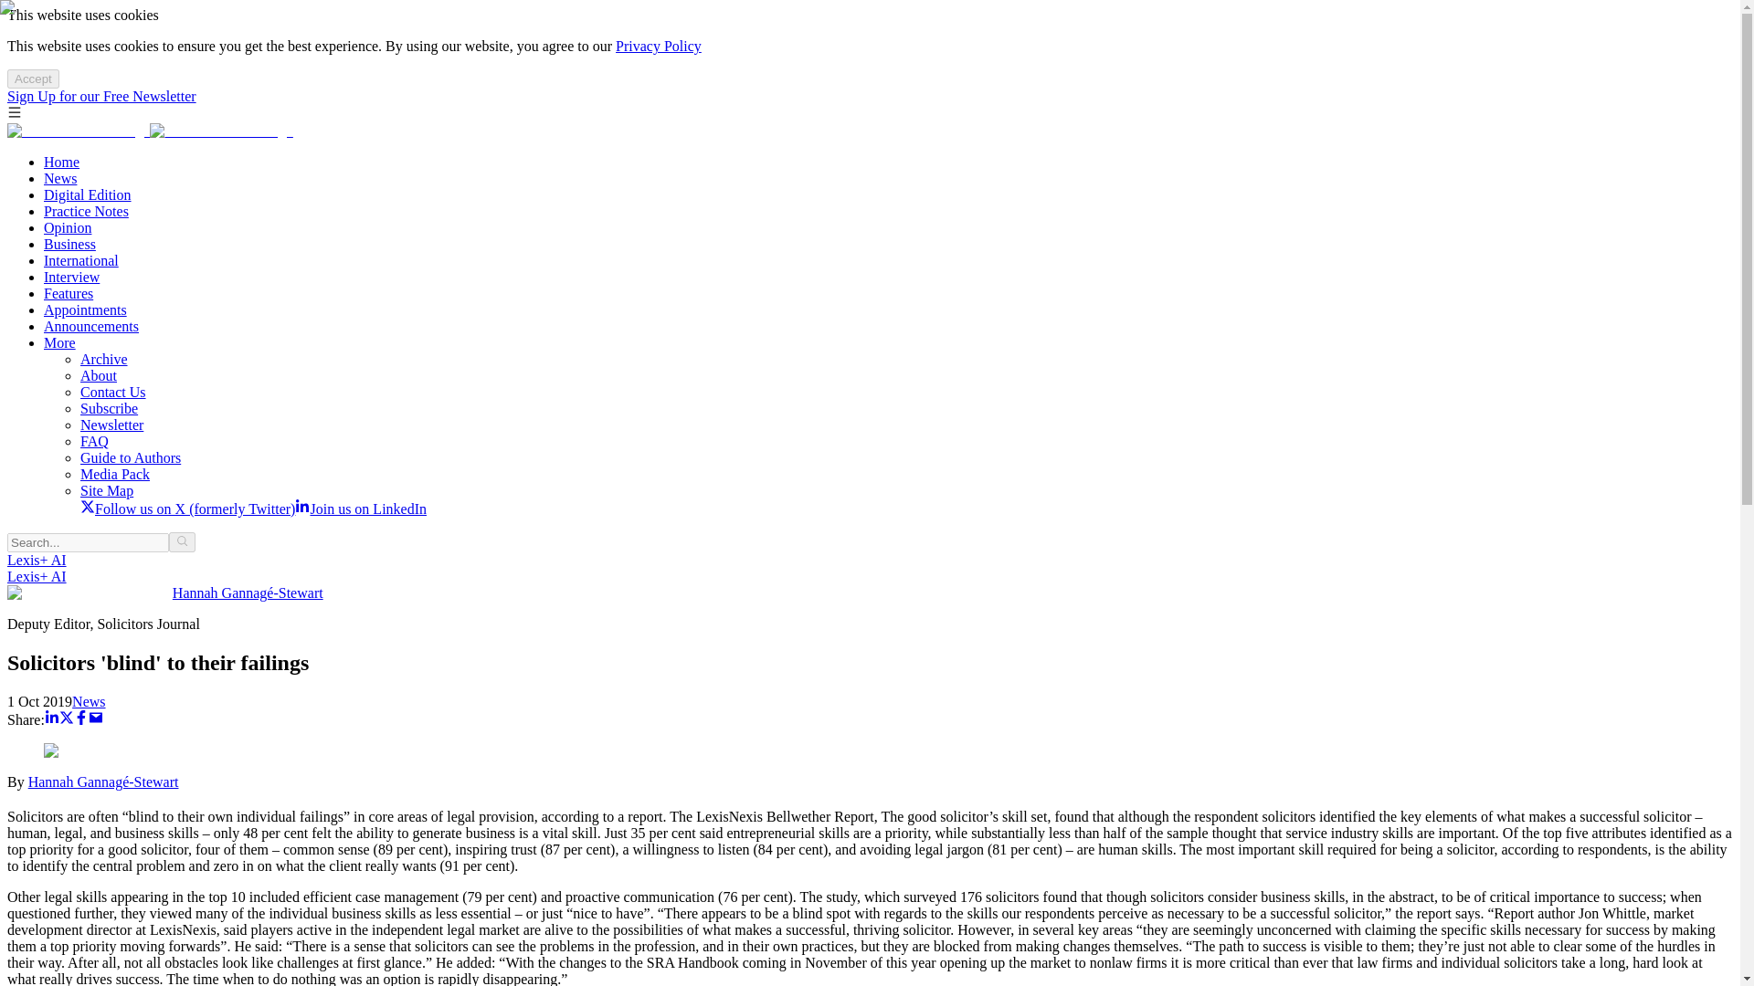 The image size is (1754, 986). I want to click on Subscribe, so click(110, 407).